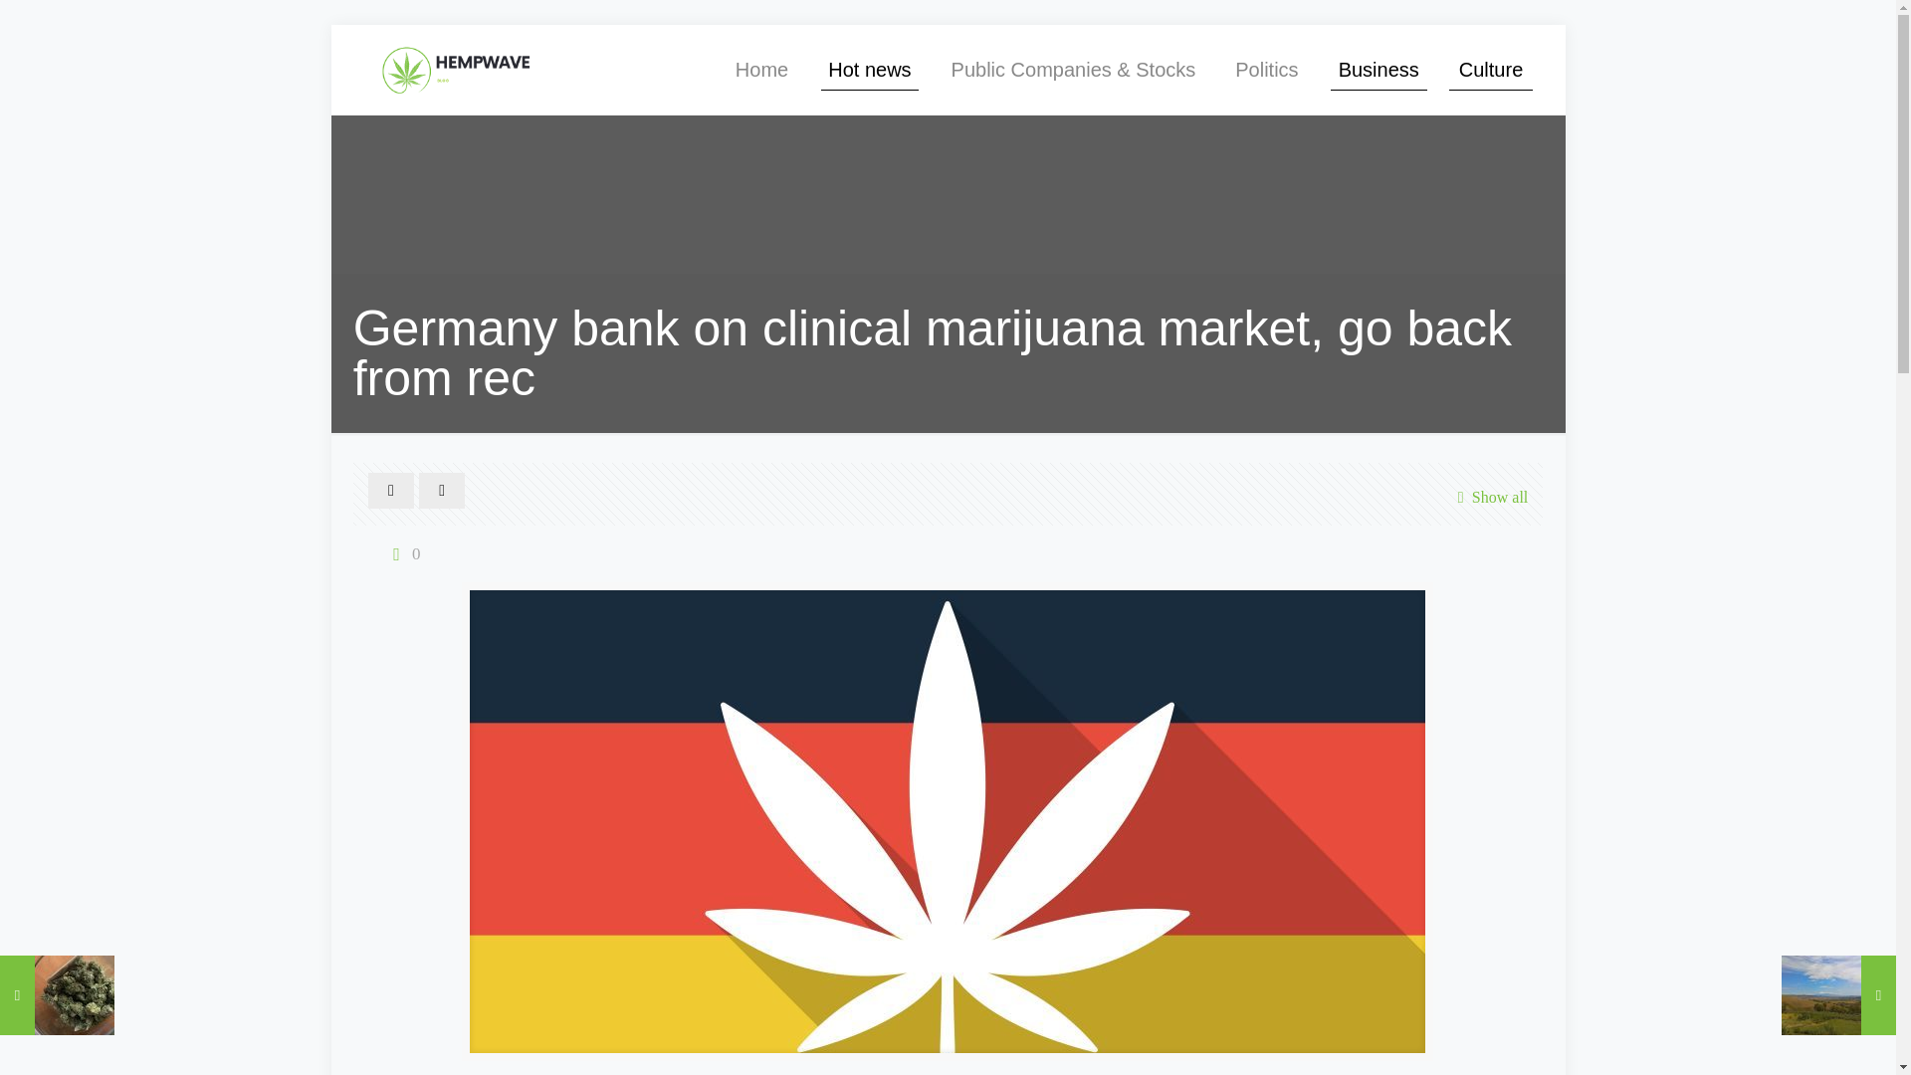 This screenshot has height=1075, width=1911. What do you see at coordinates (1490, 69) in the screenshot?
I see `Culture` at bounding box center [1490, 69].